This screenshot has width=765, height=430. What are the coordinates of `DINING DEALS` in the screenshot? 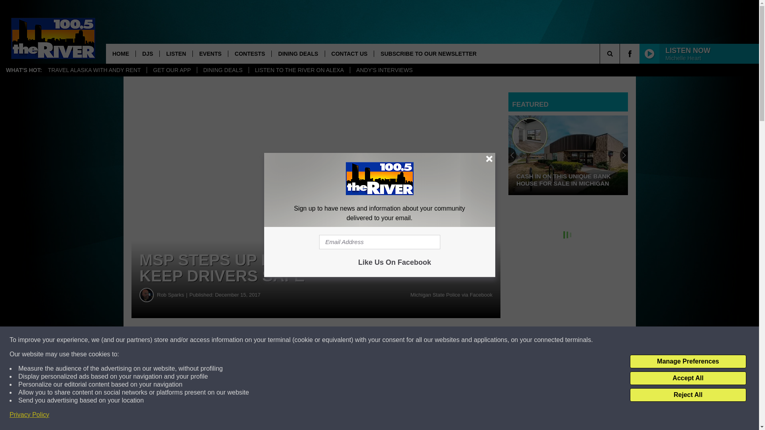 It's located at (222, 70).